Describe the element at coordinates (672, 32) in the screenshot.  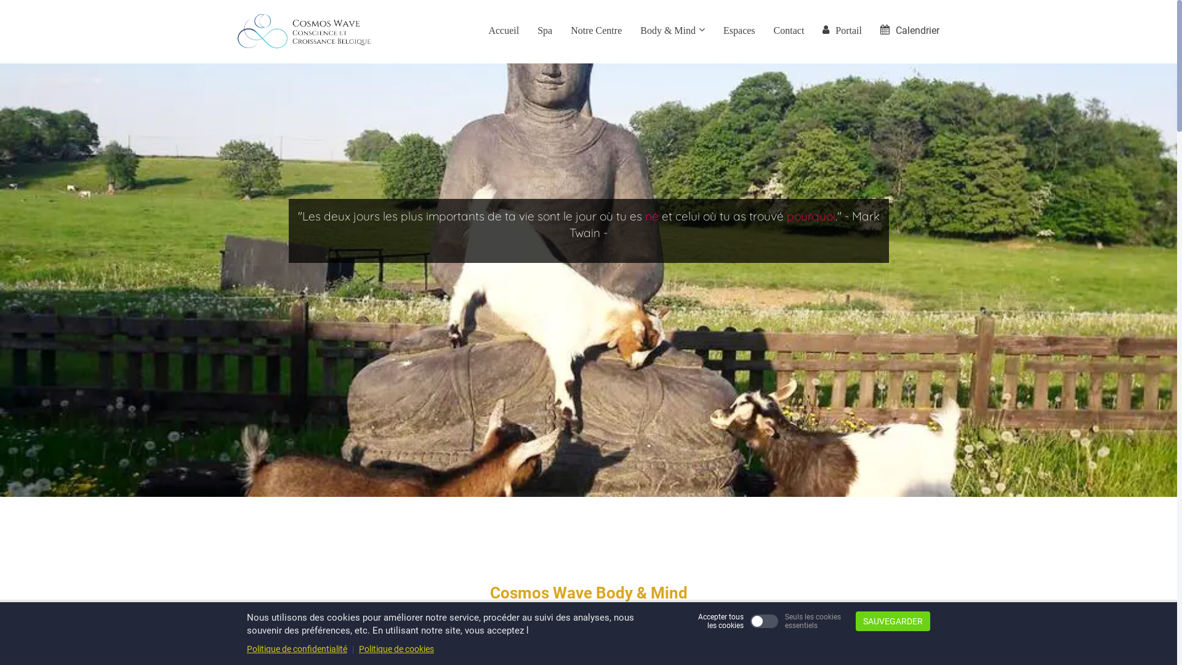
I see `Body & Mind` at that location.